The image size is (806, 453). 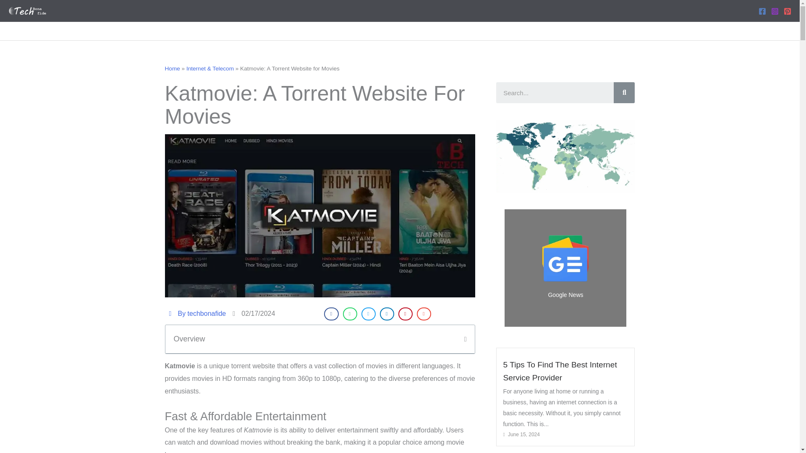 I want to click on How to?, so click(x=535, y=31).